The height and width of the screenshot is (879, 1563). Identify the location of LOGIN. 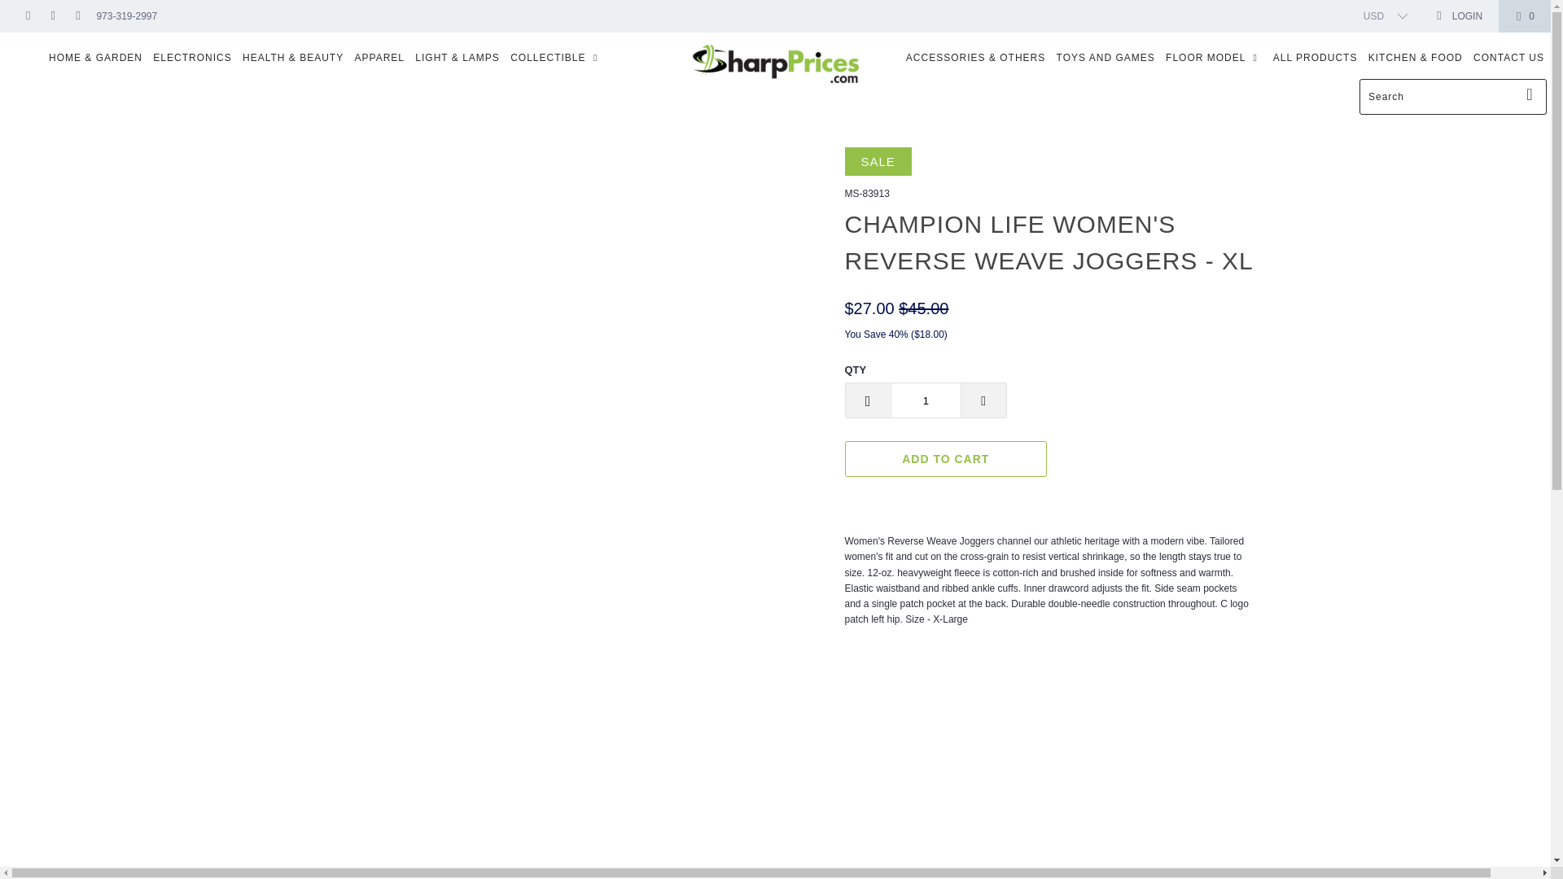
(1459, 16).